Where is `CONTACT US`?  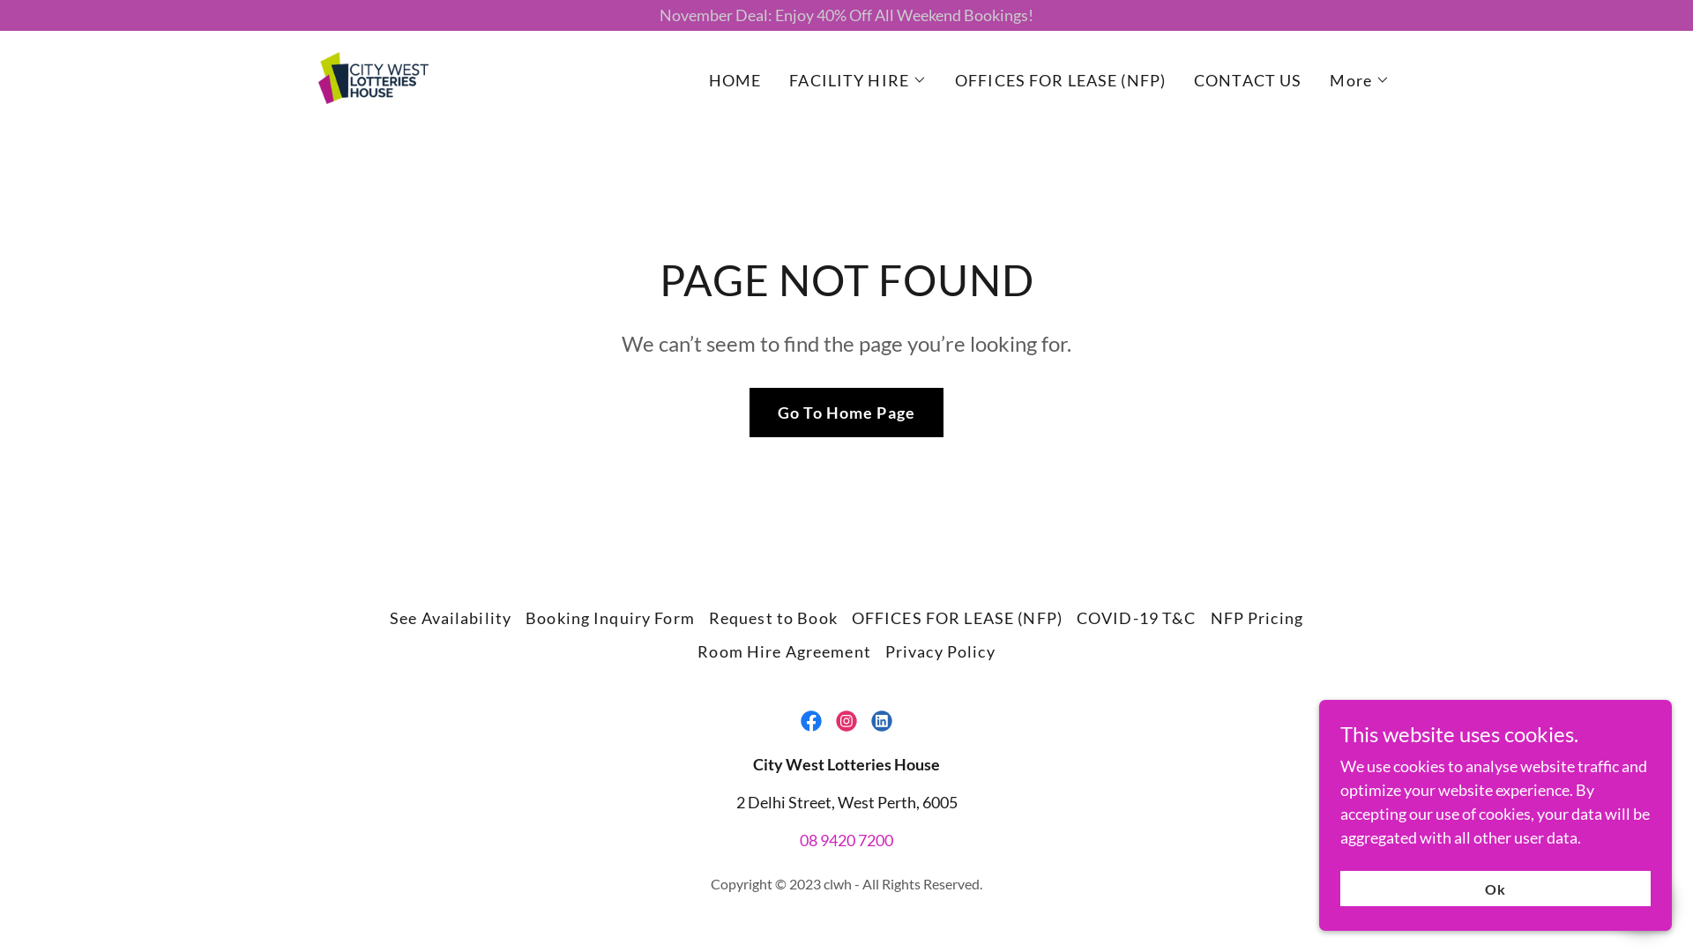
CONTACT US is located at coordinates (1248, 80).